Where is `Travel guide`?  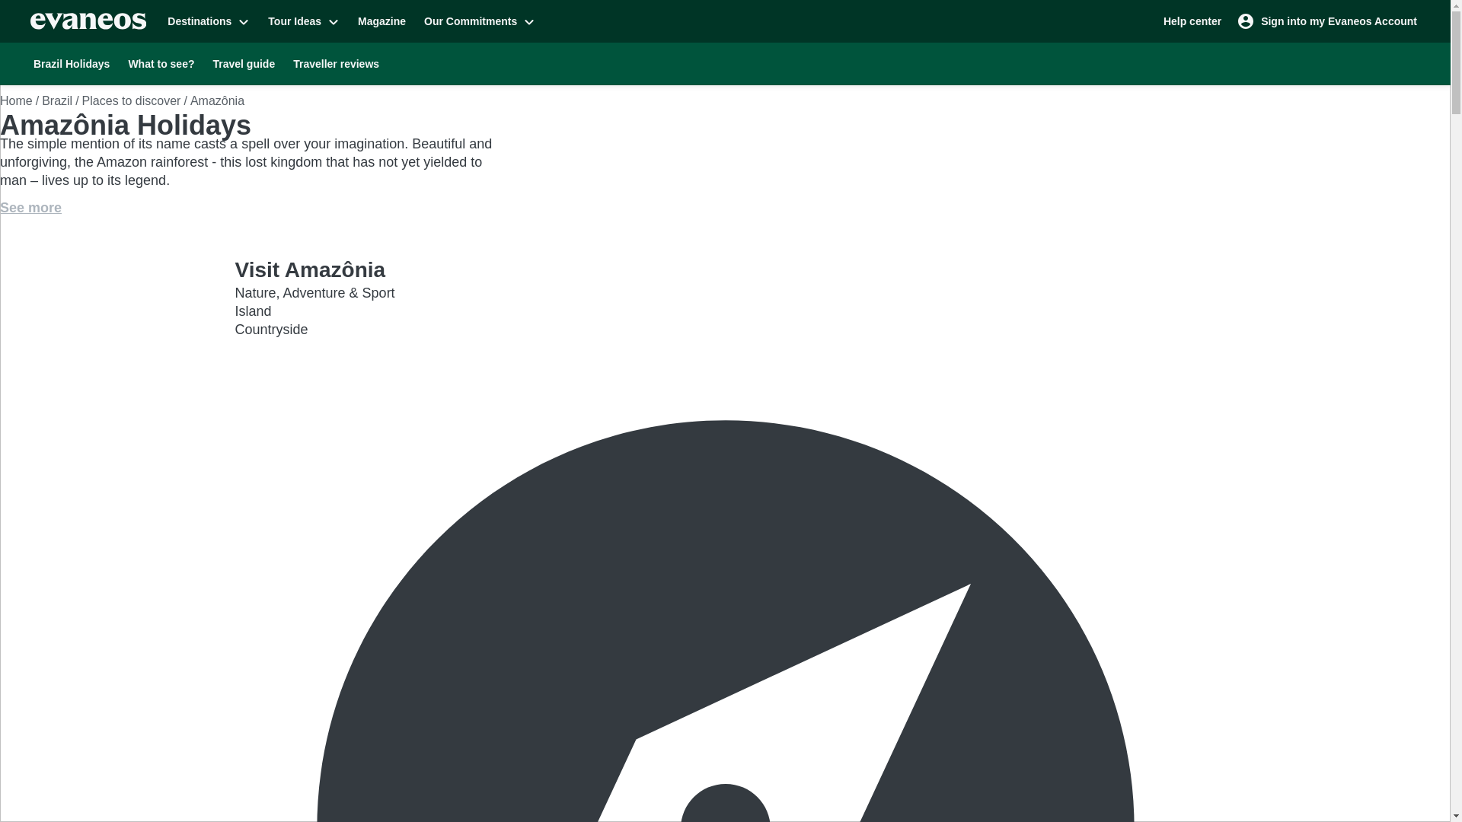 Travel guide is located at coordinates (244, 63).